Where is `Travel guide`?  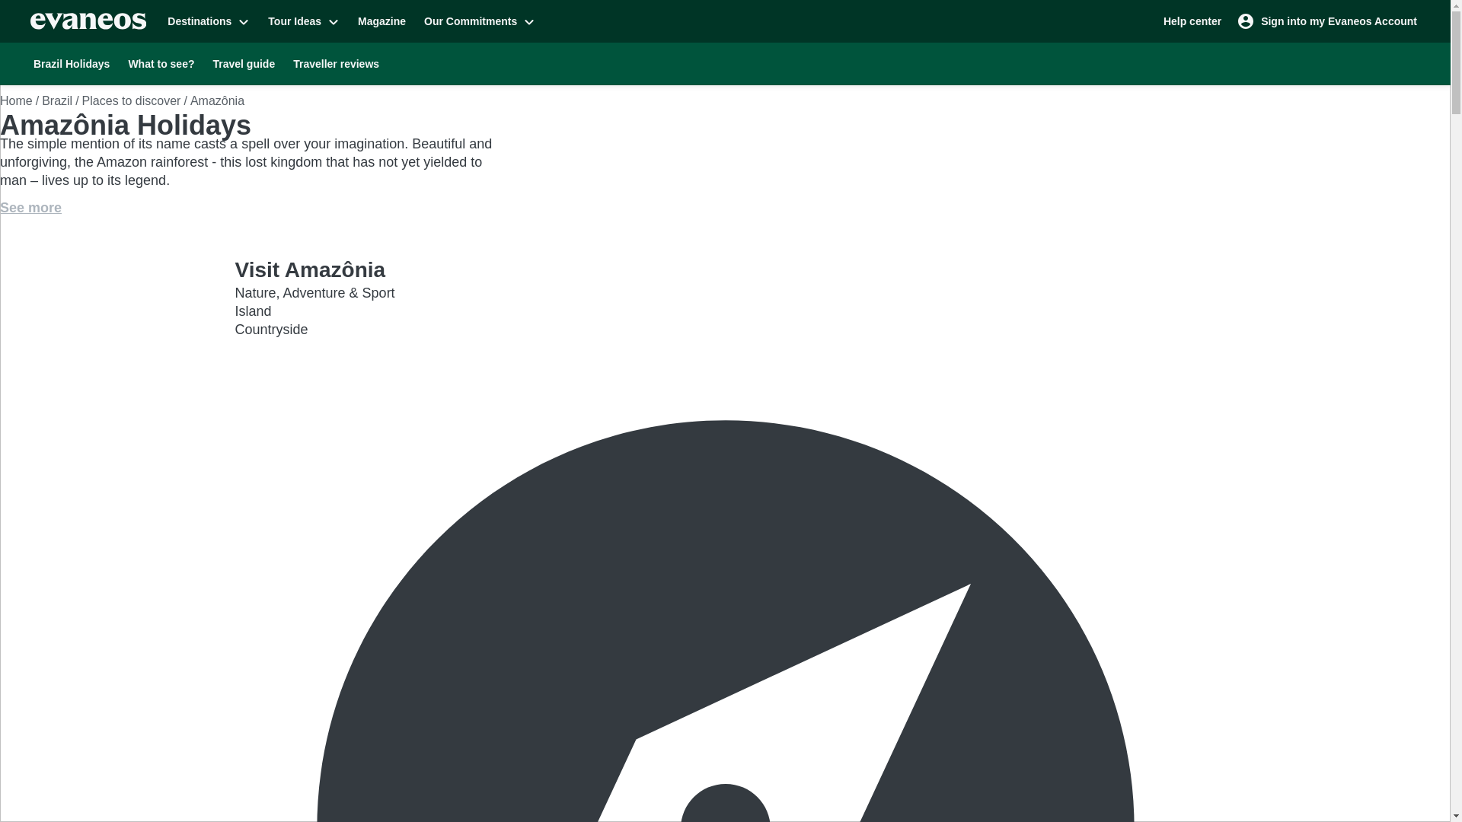 Travel guide is located at coordinates (244, 63).